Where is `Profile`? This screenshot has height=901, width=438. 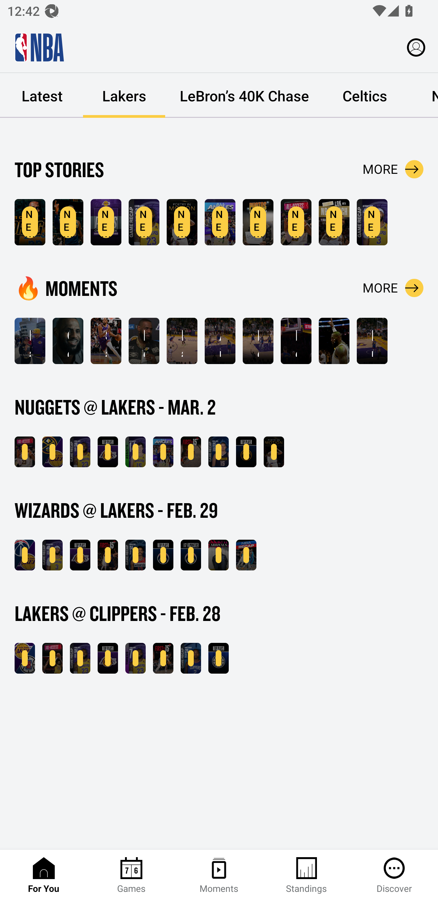
Profile is located at coordinates (416, 47).